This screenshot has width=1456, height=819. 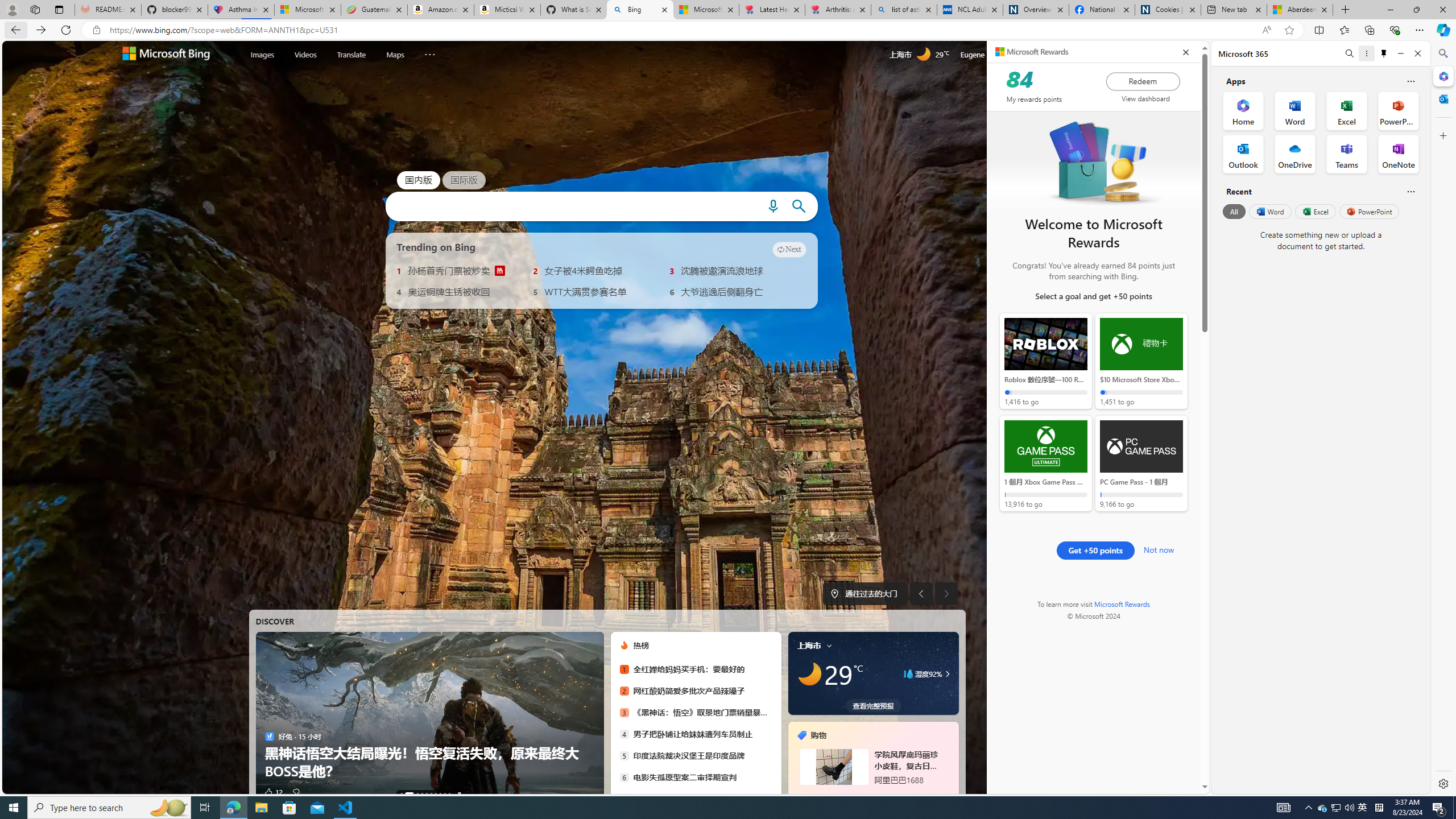 What do you see at coordinates (947, 673) in the screenshot?
I see `Class: weather-arrow-glyph` at bounding box center [947, 673].